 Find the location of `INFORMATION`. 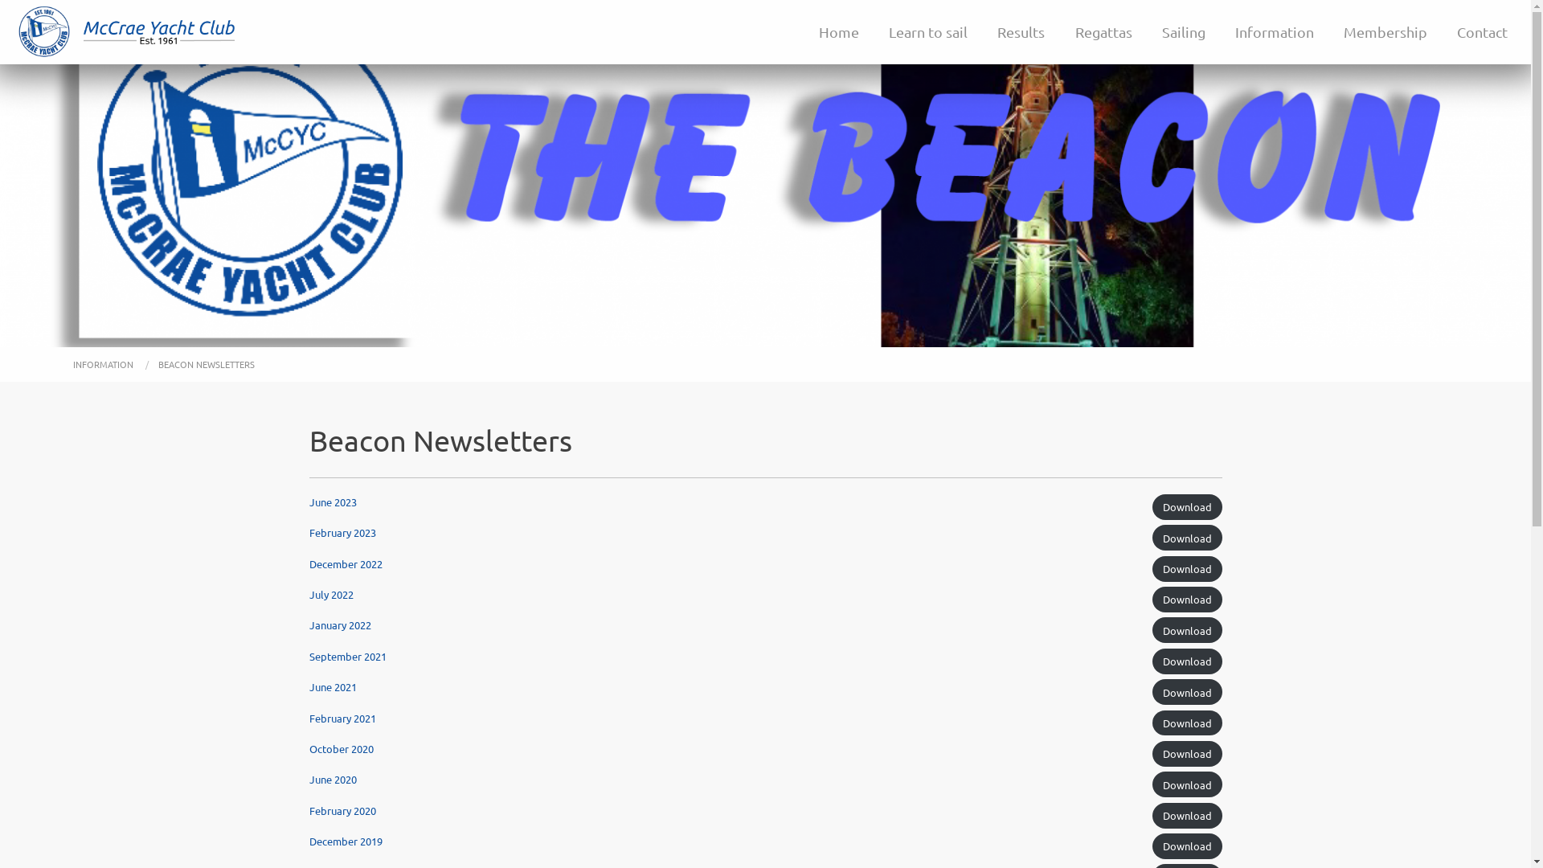

INFORMATION is located at coordinates (104, 364).